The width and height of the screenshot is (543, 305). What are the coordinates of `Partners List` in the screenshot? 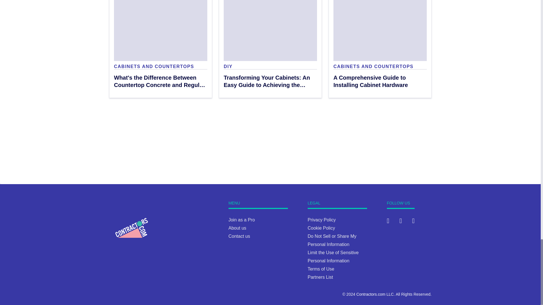 It's located at (320, 277).